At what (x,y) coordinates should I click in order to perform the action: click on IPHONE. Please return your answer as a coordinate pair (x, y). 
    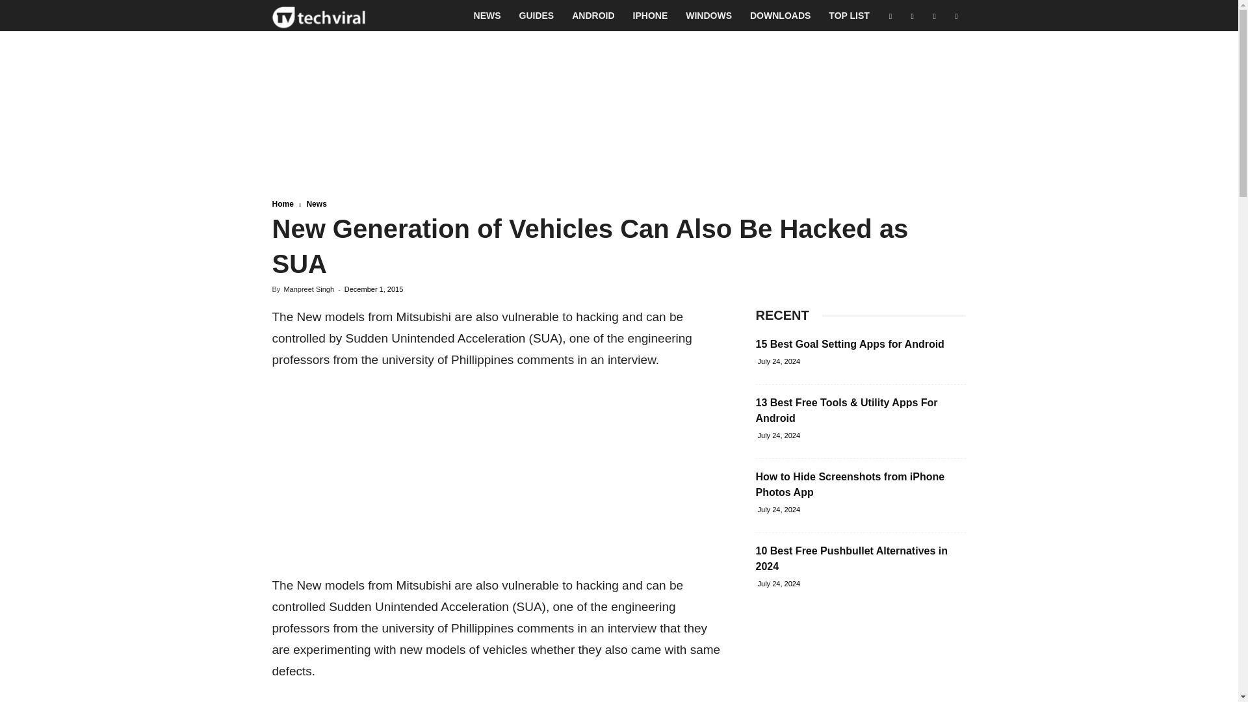
    Looking at the image, I should click on (651, 16).